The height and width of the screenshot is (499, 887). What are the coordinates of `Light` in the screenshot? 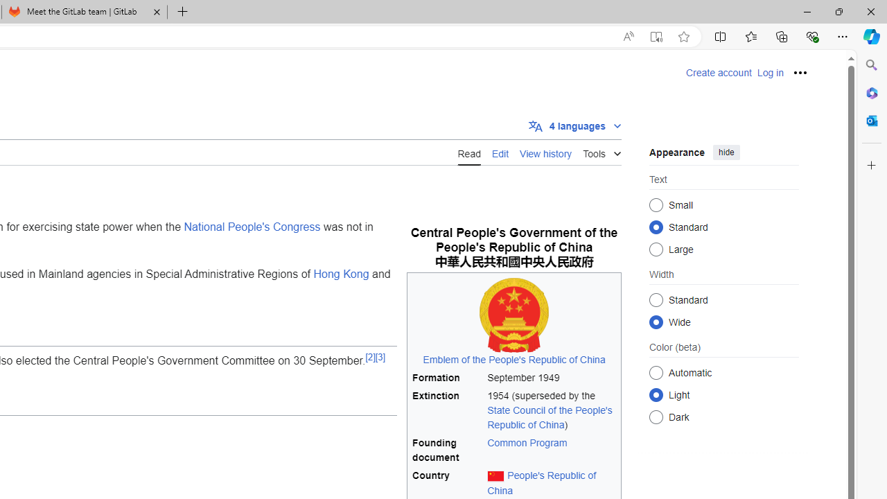 It's located at (656, 394).